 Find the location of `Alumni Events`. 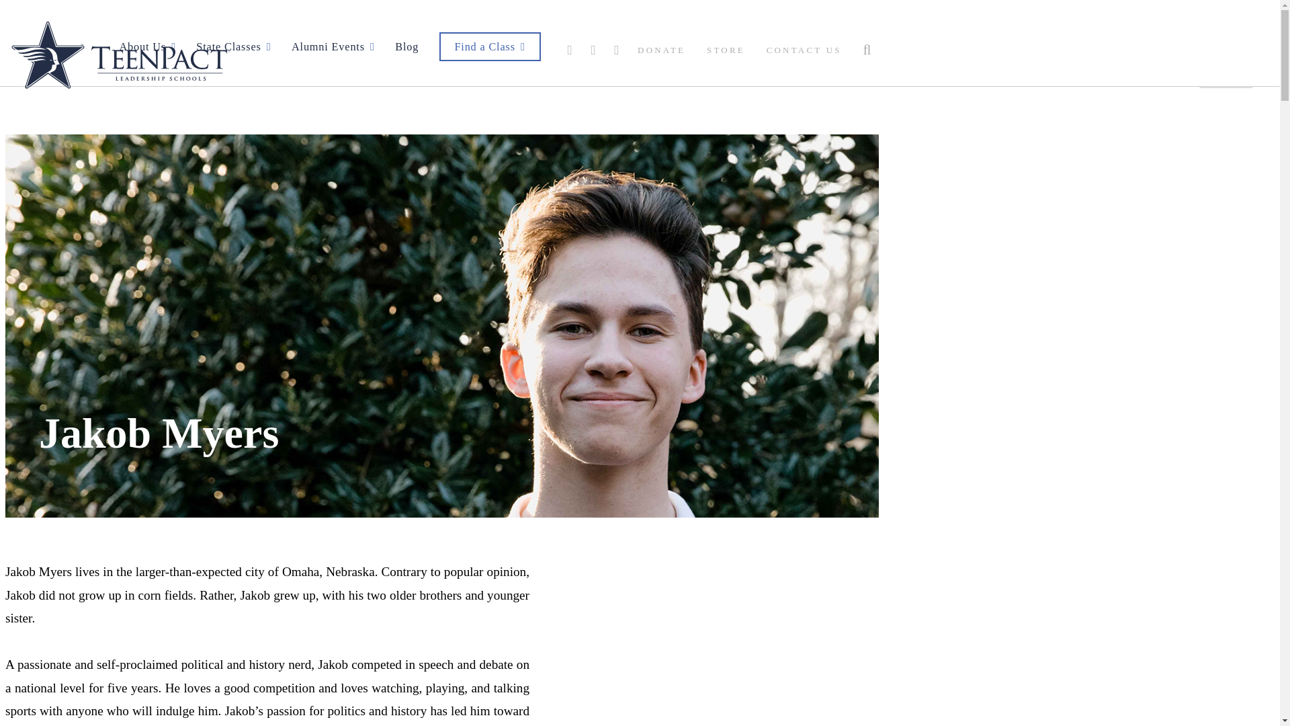

Alumni Events is located at coordinates (333, 46).